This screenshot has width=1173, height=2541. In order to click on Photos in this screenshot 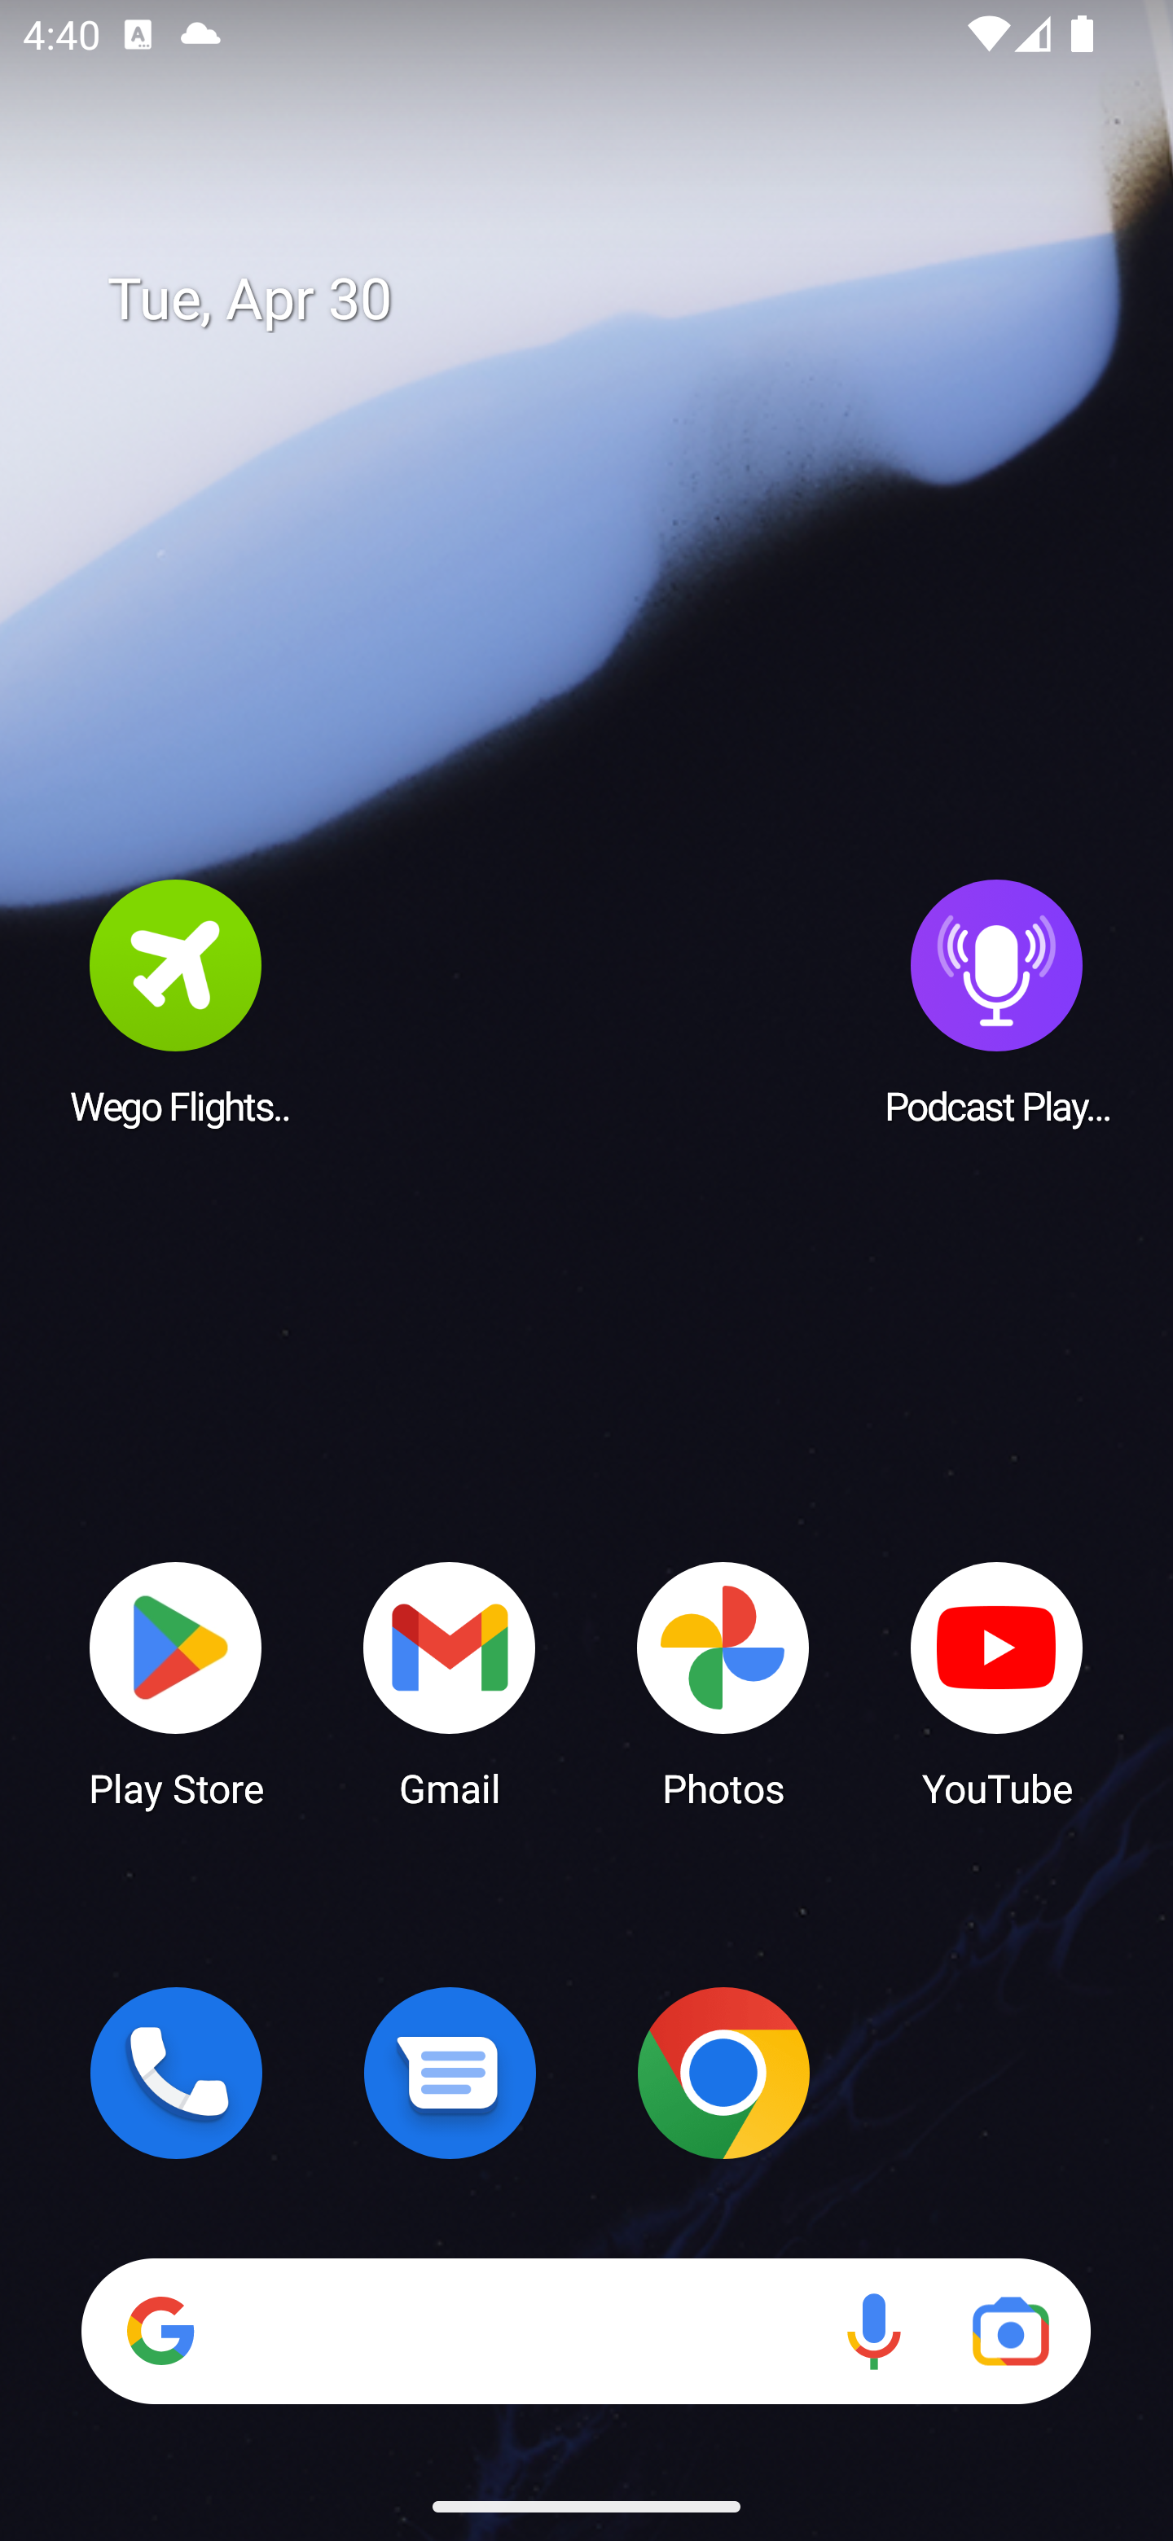, I will do `click(723, 1683)`.